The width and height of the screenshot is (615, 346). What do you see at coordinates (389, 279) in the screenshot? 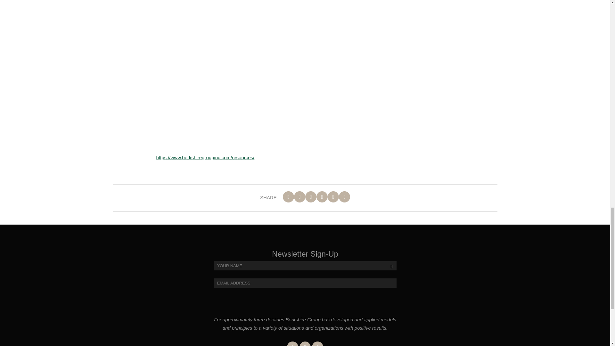
I see `Send` at bounding box center [389, 279].